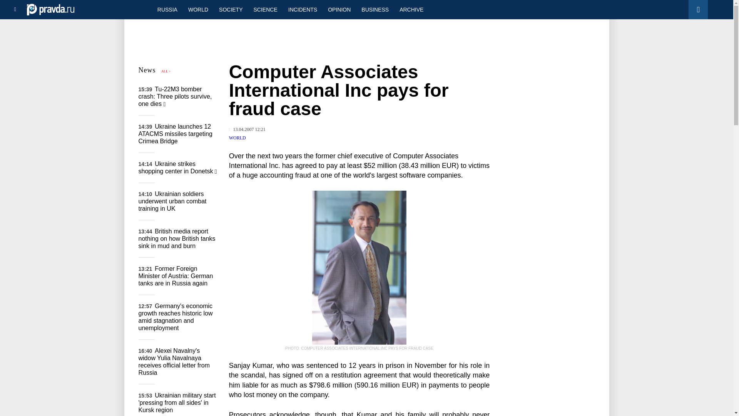 The width and height of the screenshot is (739, 416). Describe the element at coordinates (339, 9) in the screenshot. I see `OPINION` at that location.